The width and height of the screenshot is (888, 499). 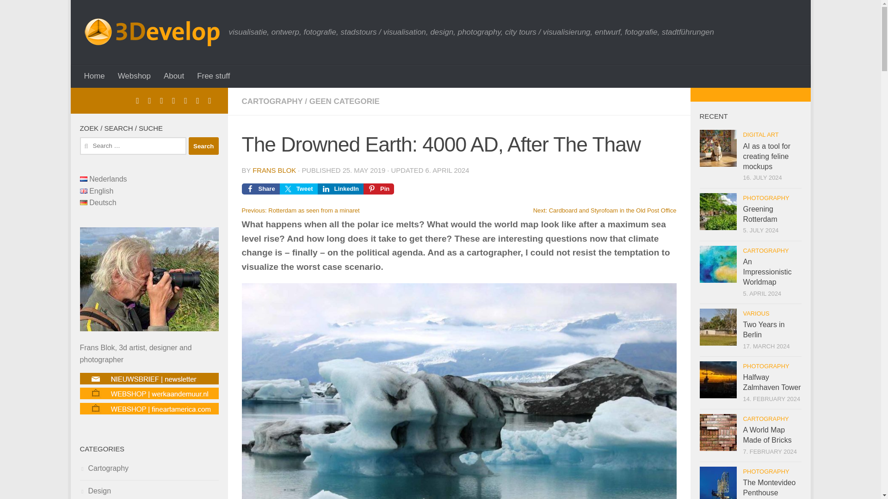 What do you see at coordinates (111, 13) in the screenshot?
I see `Skip to content` at bounding box center [111, 13].